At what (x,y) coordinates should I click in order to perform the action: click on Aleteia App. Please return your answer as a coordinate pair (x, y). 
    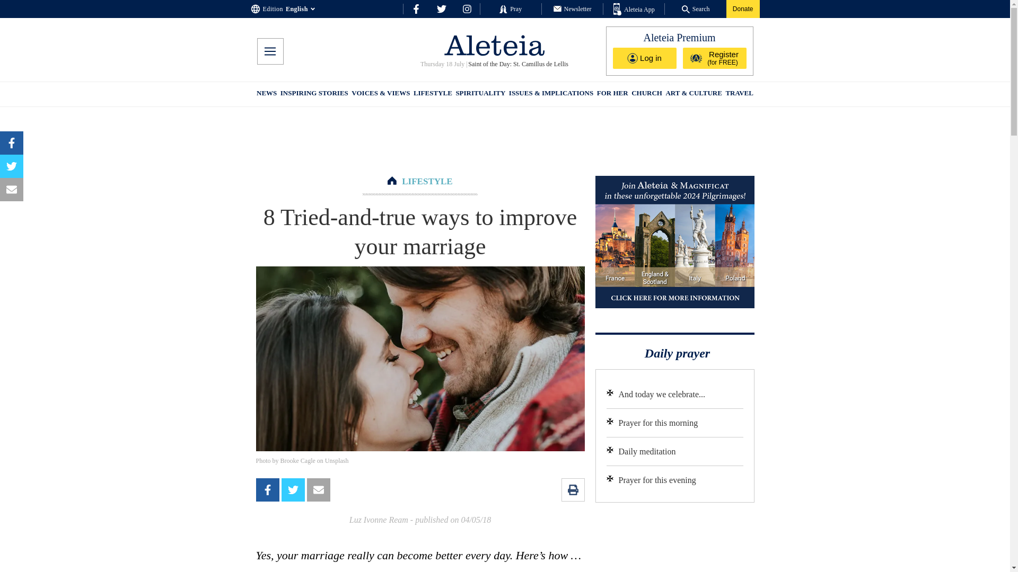
    Looking at the image, I should click on (634, 10).